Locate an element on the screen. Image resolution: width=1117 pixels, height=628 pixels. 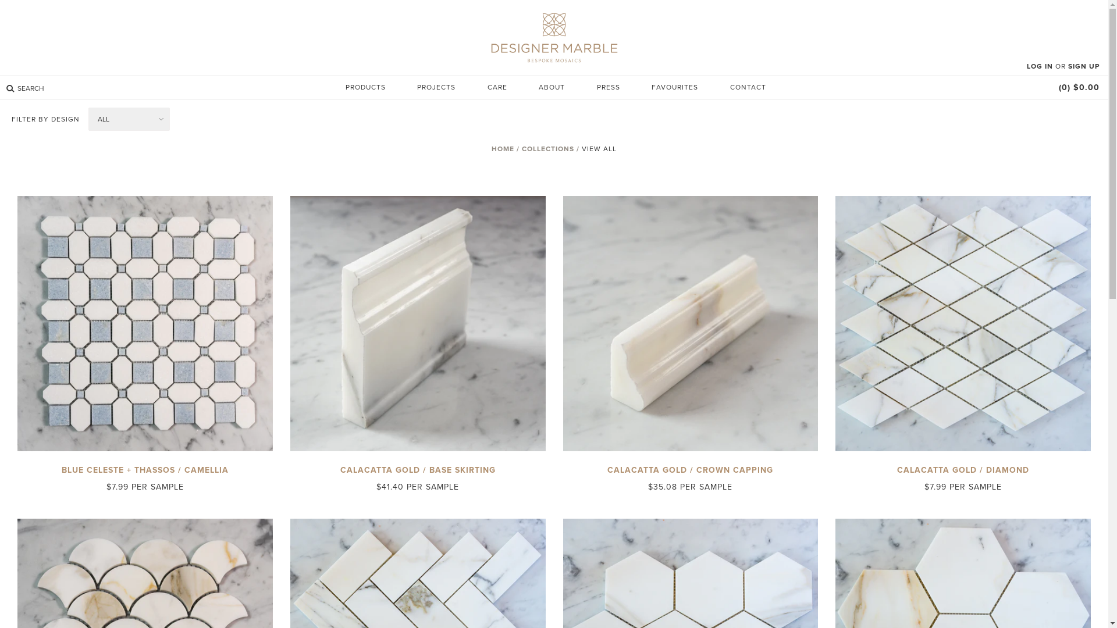
(0) $0.00 is located at coordinates (1079, 87).